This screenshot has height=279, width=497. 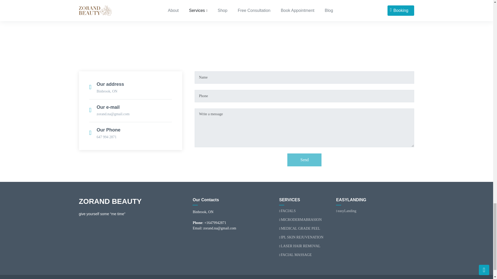 I want to click on LASER HAIR REMOVAL, so click(x=301, y=246).